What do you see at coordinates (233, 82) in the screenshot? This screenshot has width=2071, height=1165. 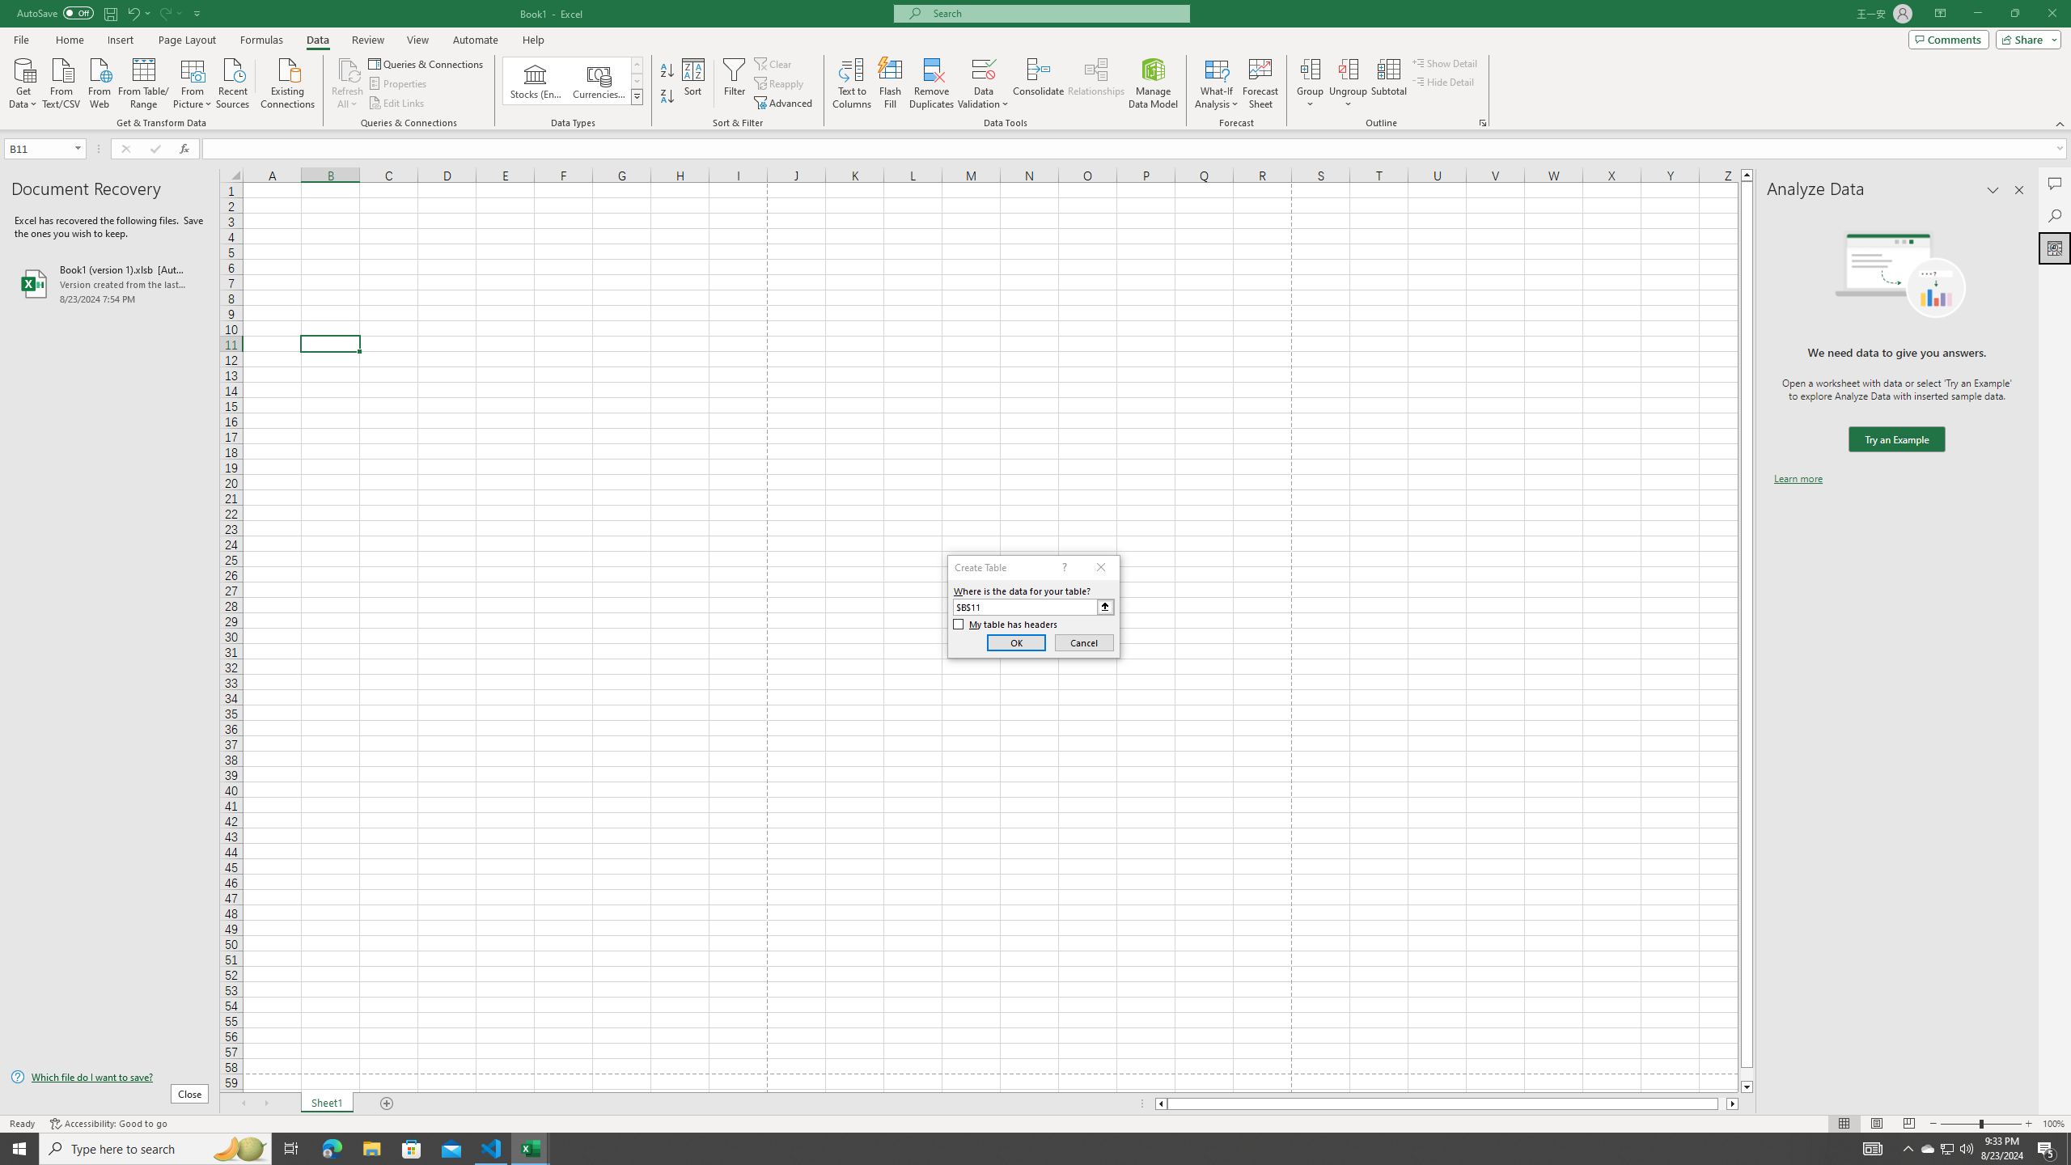 I see `Recent Sources` at bounding box center [233, 82].